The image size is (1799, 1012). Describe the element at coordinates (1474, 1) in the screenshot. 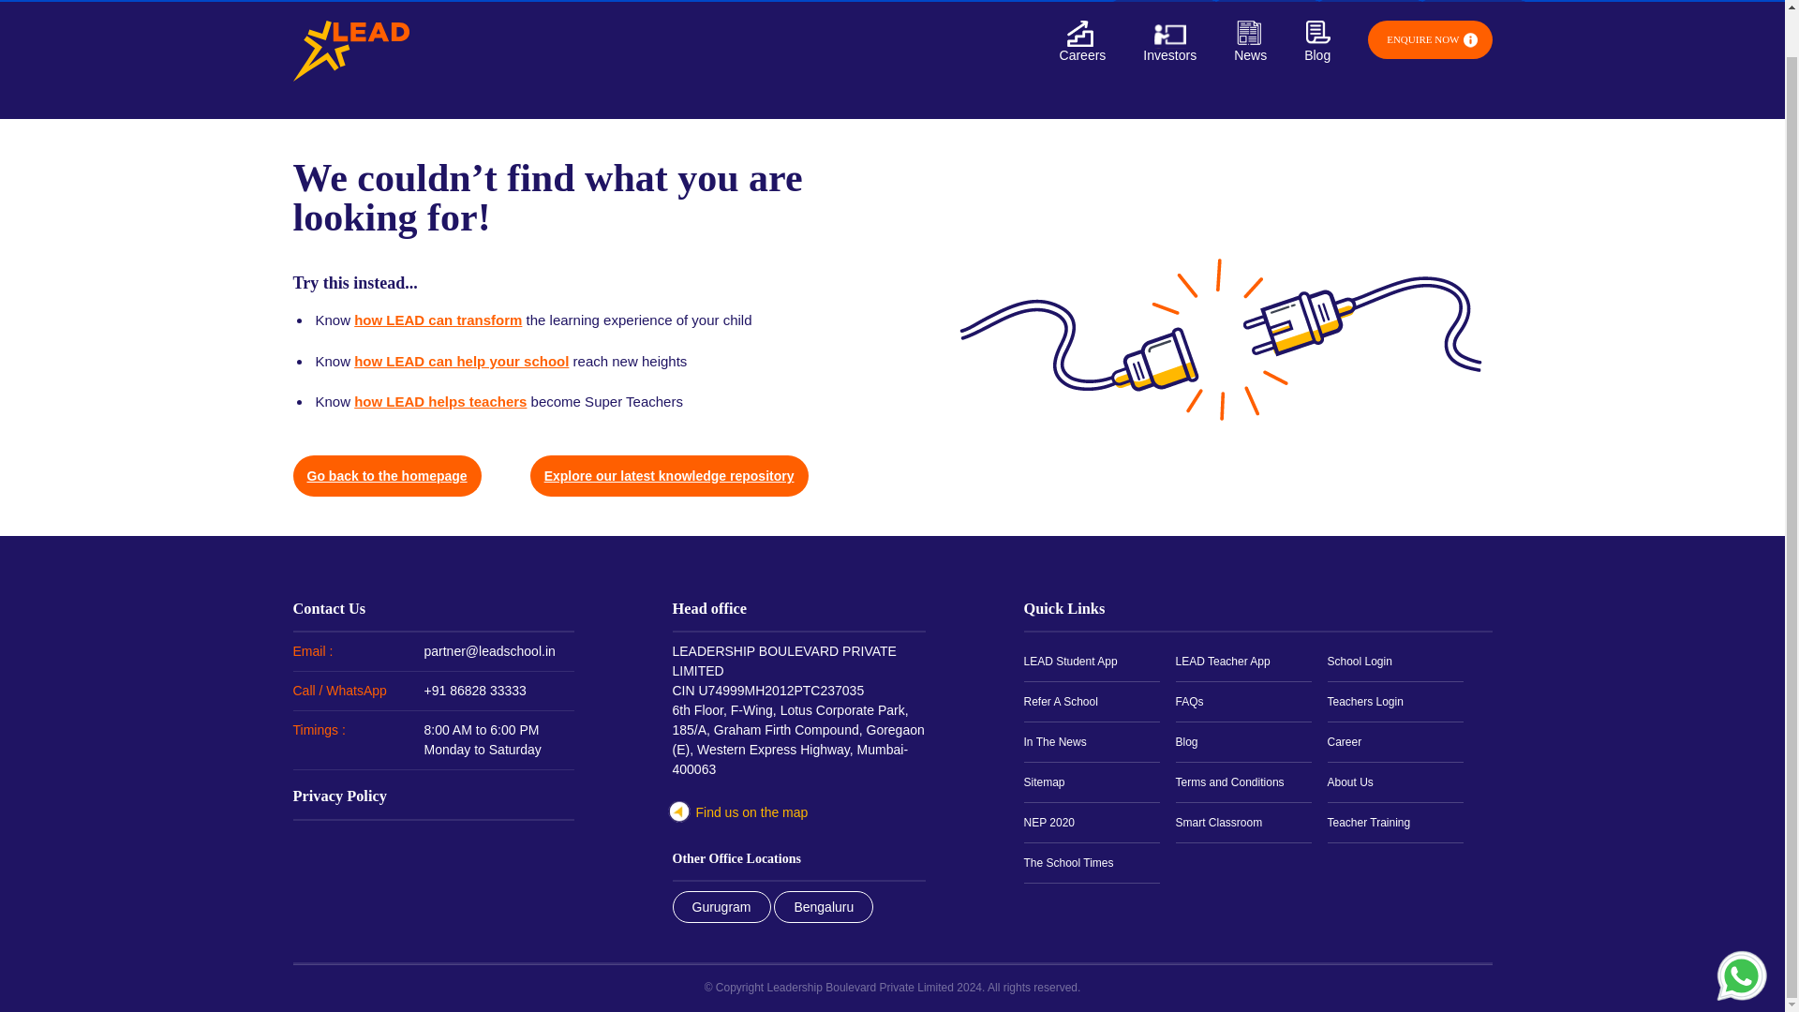

I see `ABOUT US` at that location.